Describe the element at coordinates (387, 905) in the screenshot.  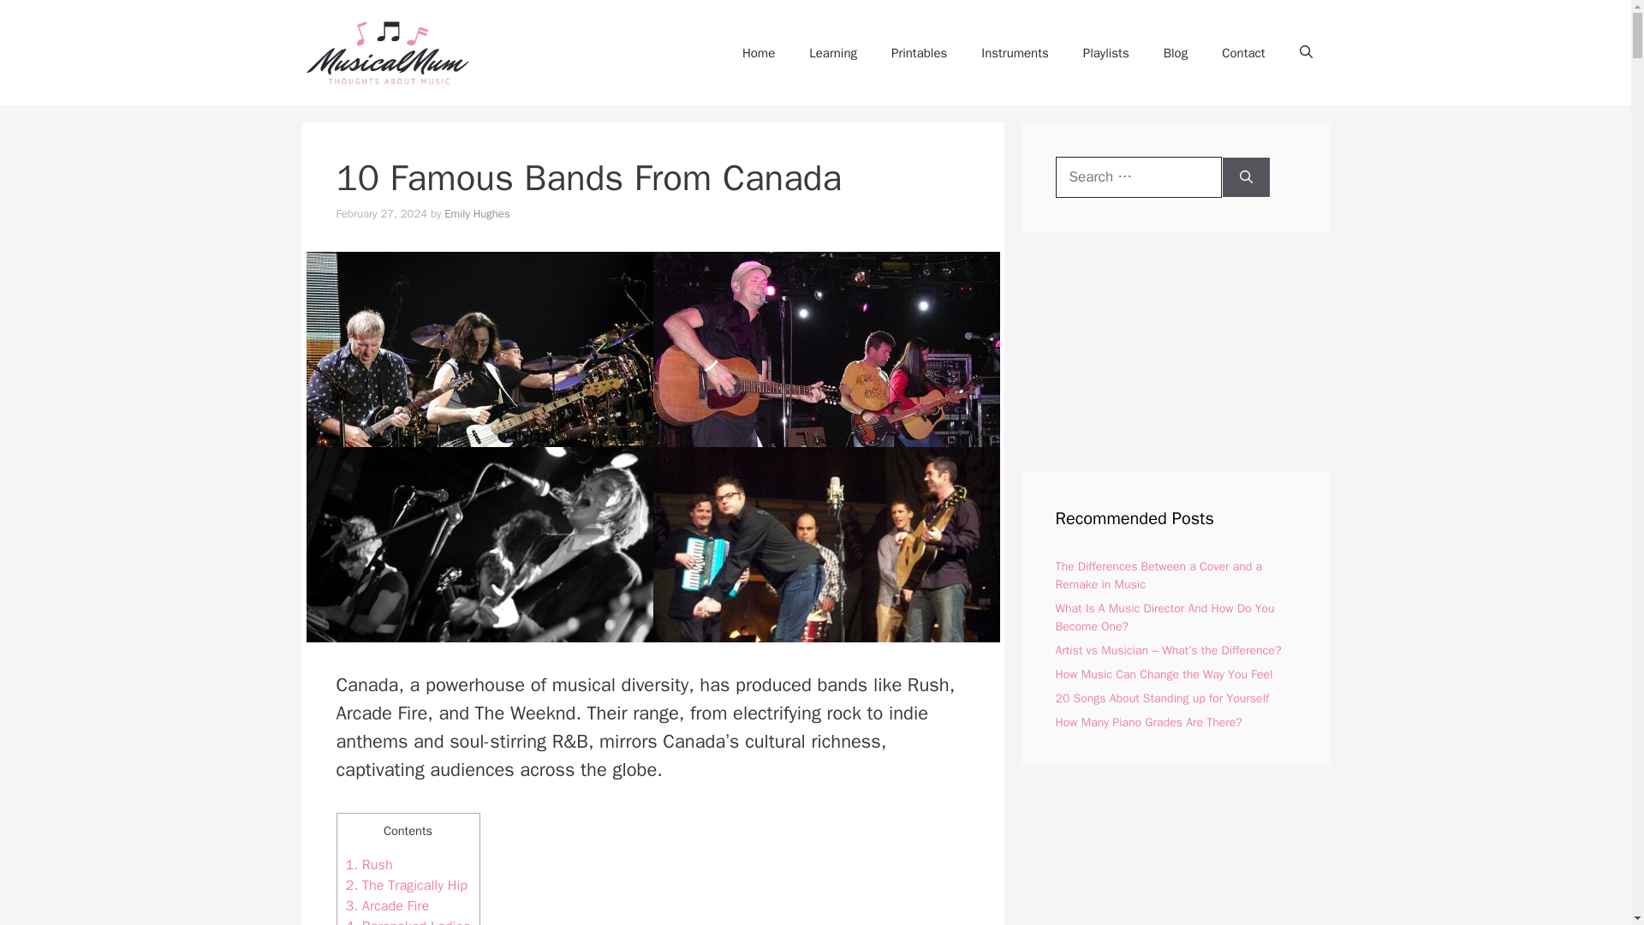
I see `3. Arcade Fire` at that location.